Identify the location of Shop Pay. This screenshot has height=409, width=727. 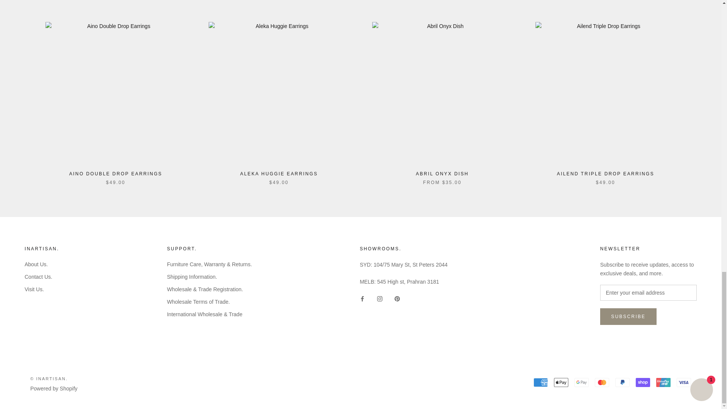
(643, 382).